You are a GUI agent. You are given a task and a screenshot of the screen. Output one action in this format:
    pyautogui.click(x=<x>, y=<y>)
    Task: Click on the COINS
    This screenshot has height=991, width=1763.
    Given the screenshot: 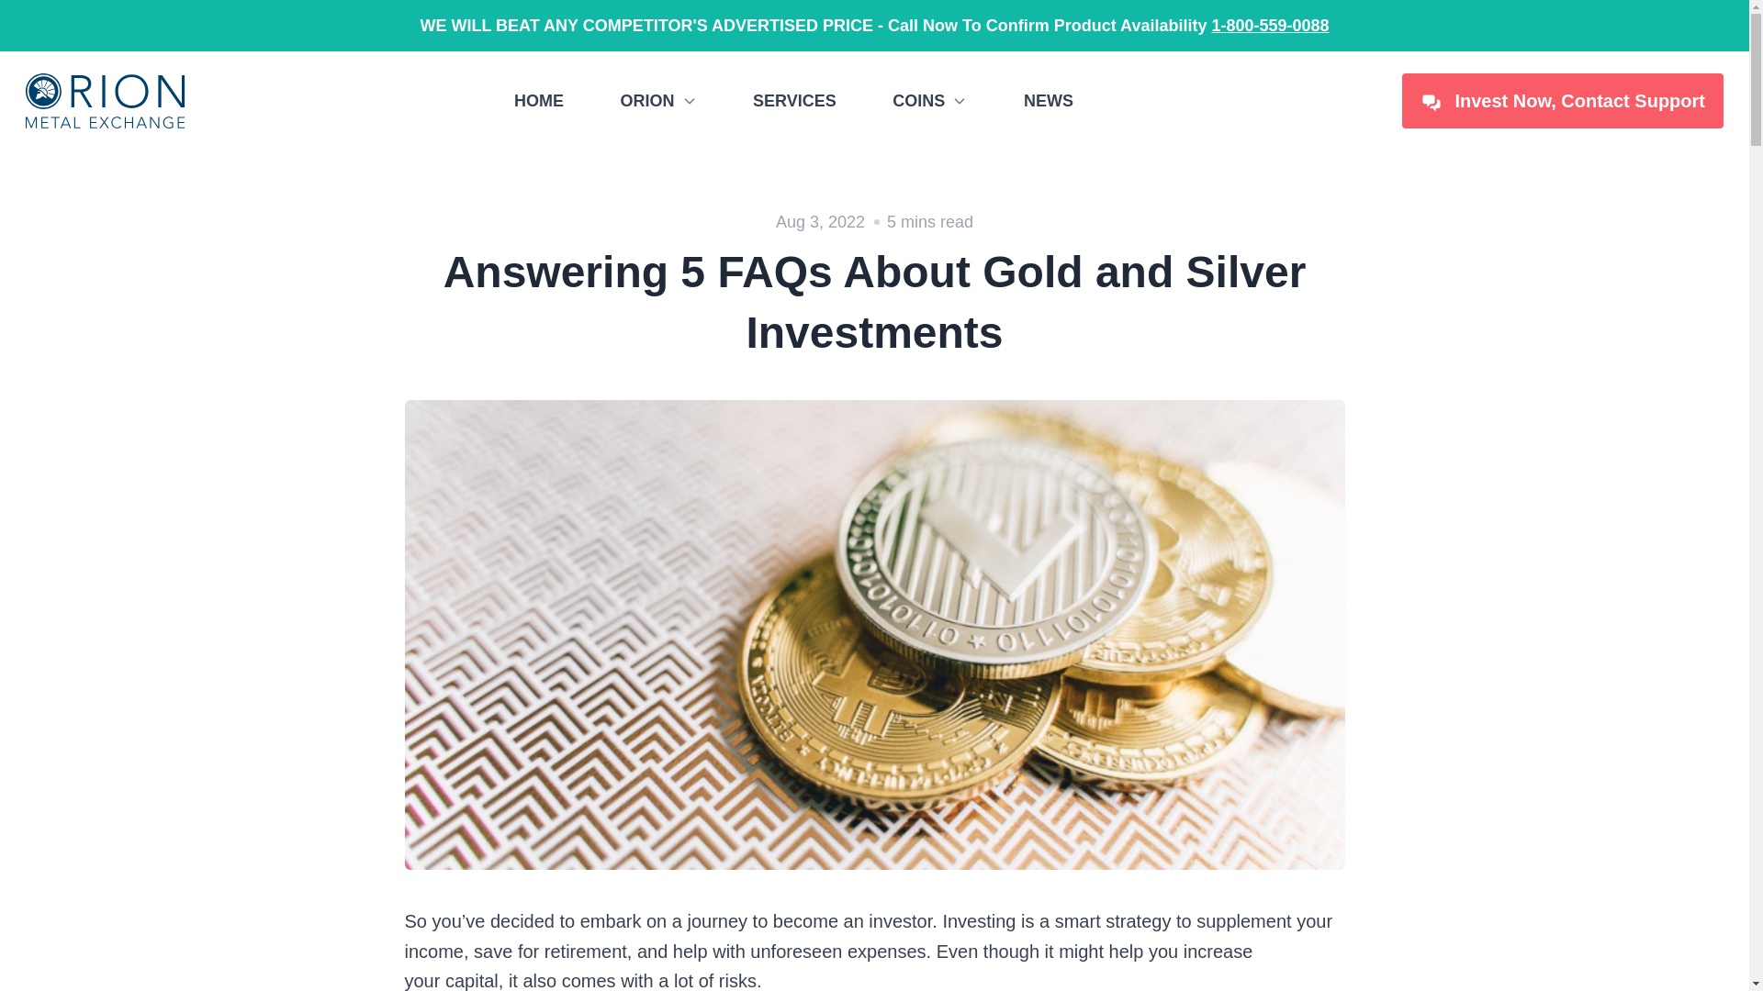 What is the action you would take?
    pyautogui.click(x=929, y=101)
    